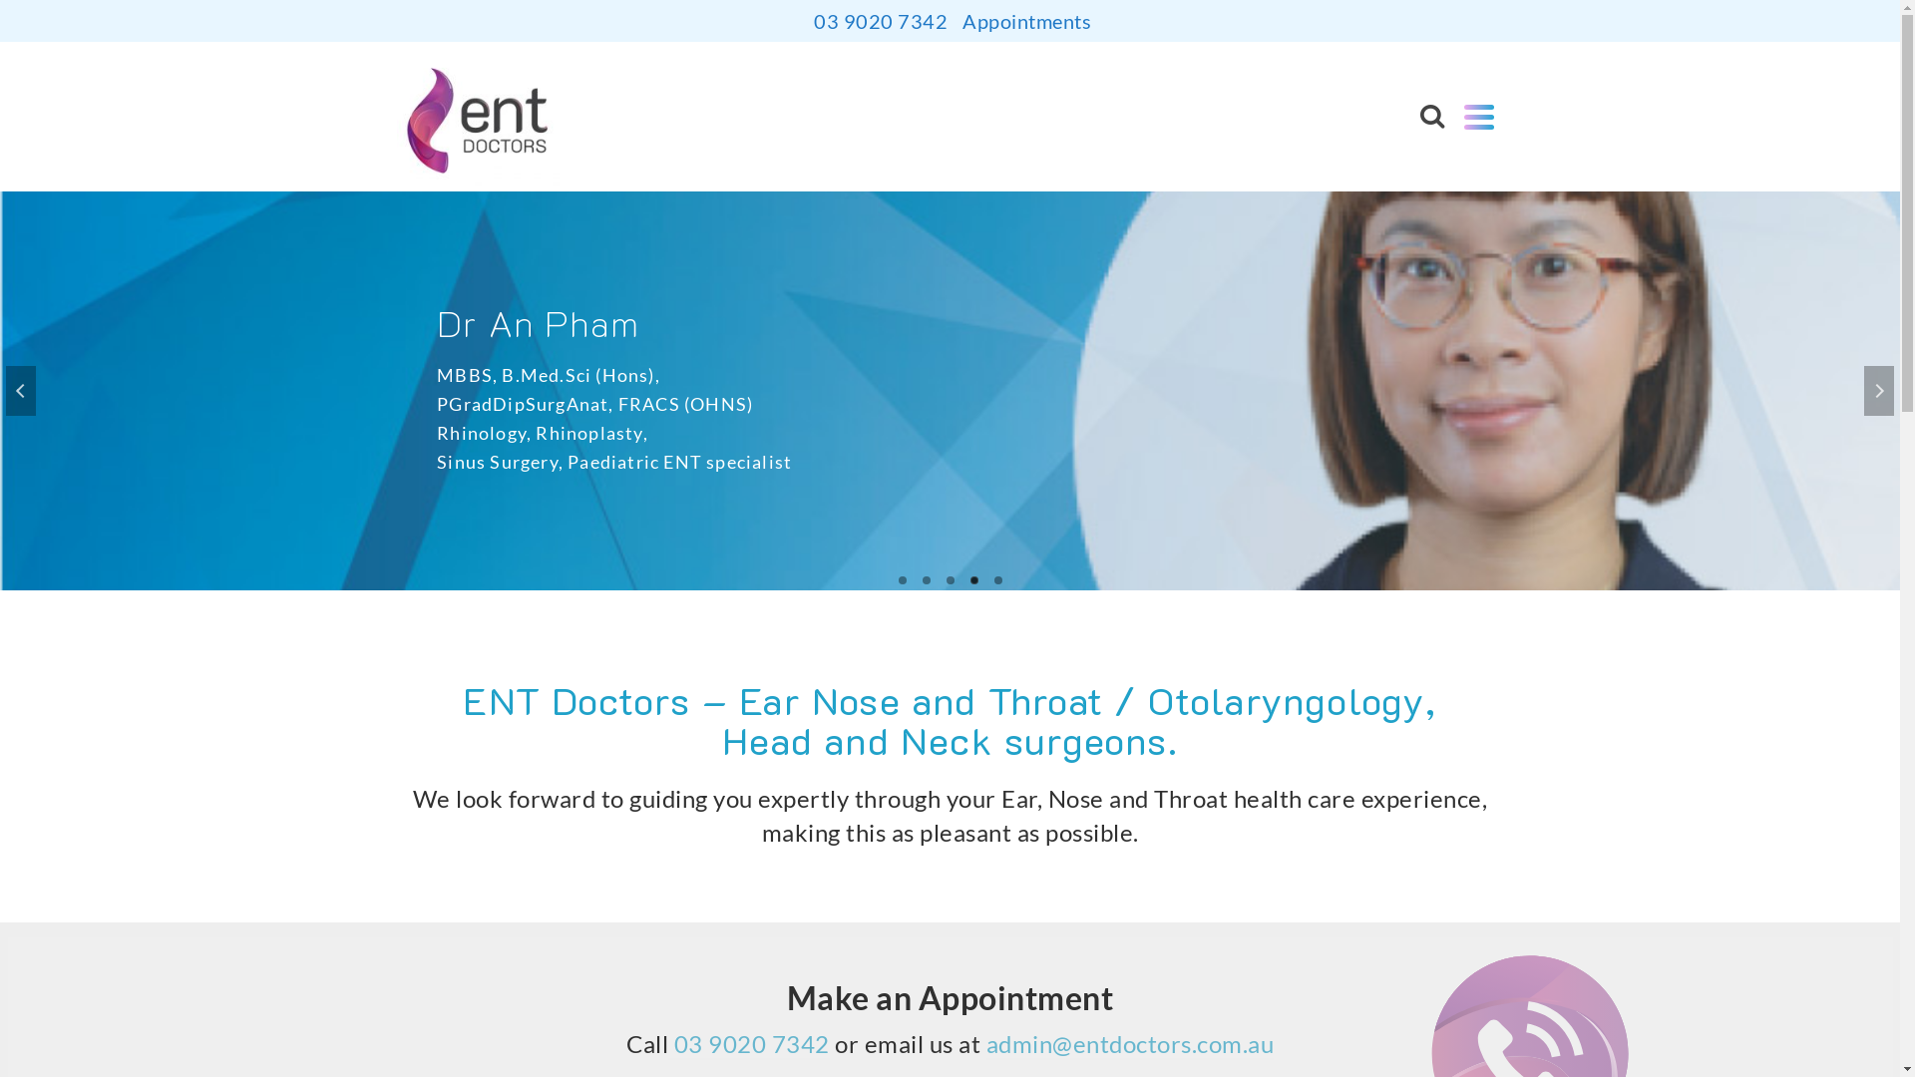  I want to click on 1, so click(902, 580).